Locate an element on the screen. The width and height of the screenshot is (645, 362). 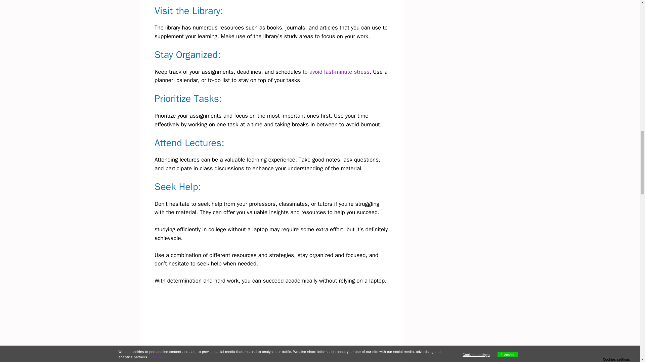
to avoid last-minute stress is located at coordinates (336, 72).